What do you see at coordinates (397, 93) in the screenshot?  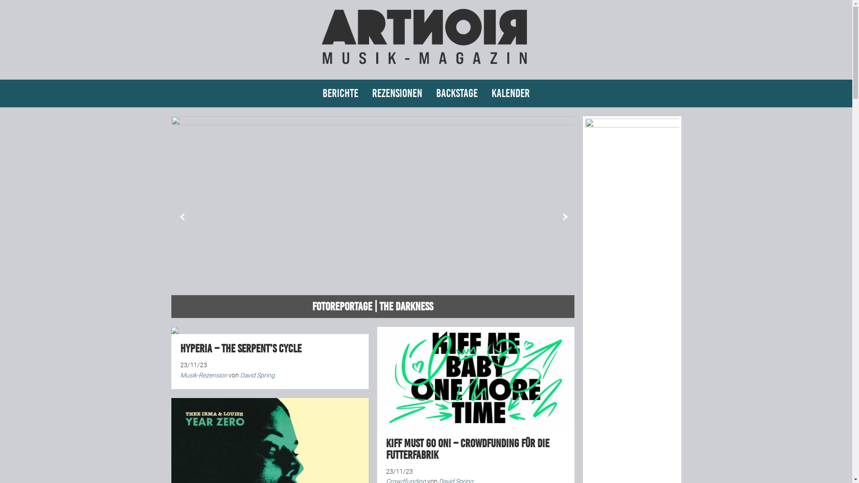 I see `Rezensionen` at bounding box center [397, 93].